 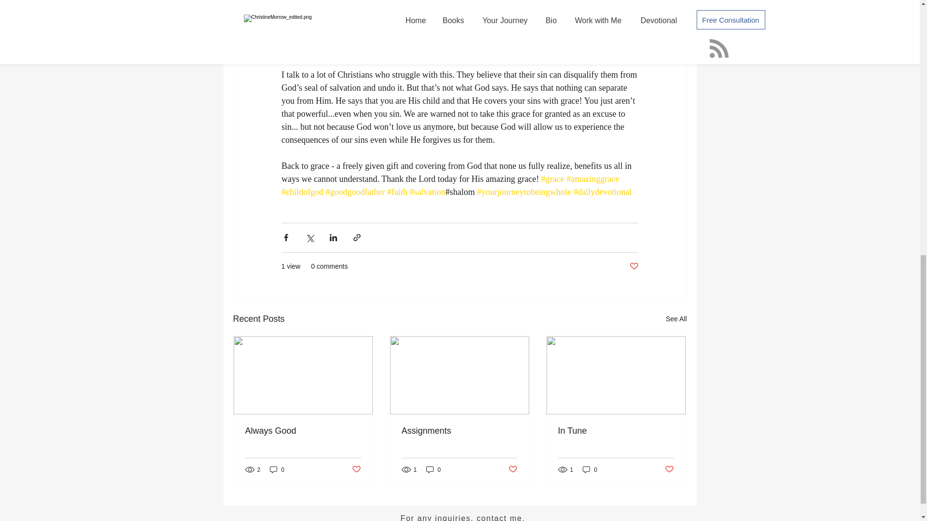 I want to click on See All, so click(x=676, y=319).